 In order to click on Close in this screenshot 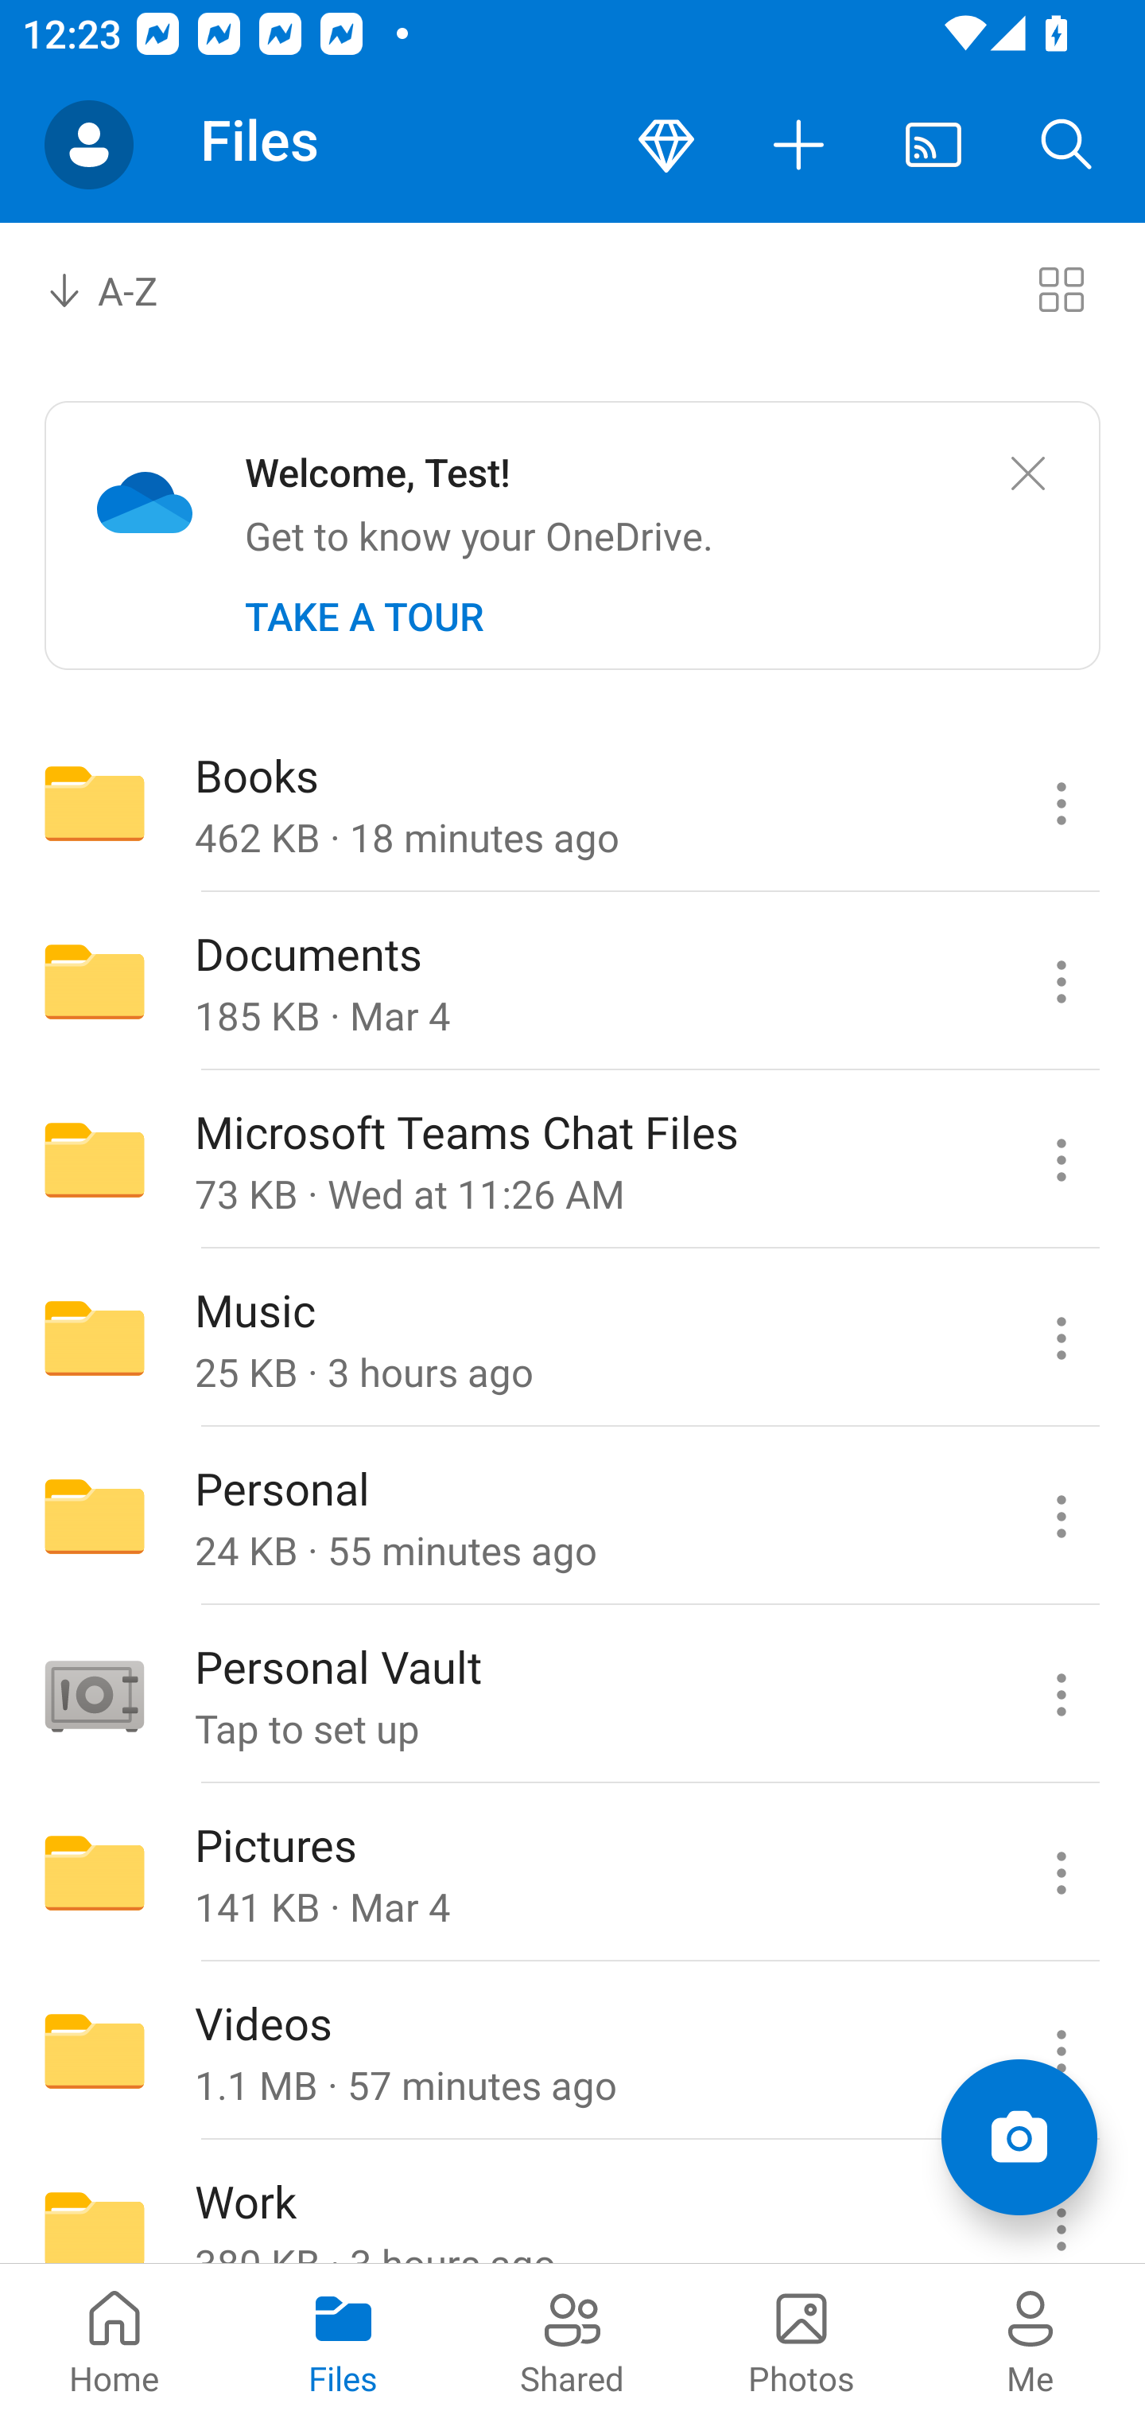, I will do `click(1027, 474)`.